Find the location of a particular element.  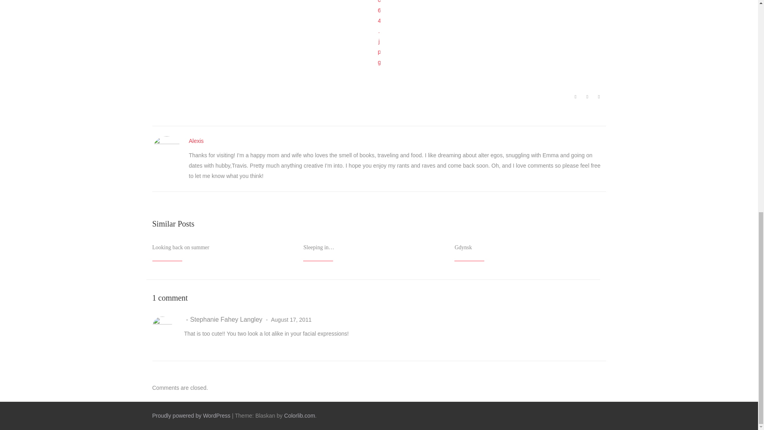

emma's photography is located at coordinates (379, 33).